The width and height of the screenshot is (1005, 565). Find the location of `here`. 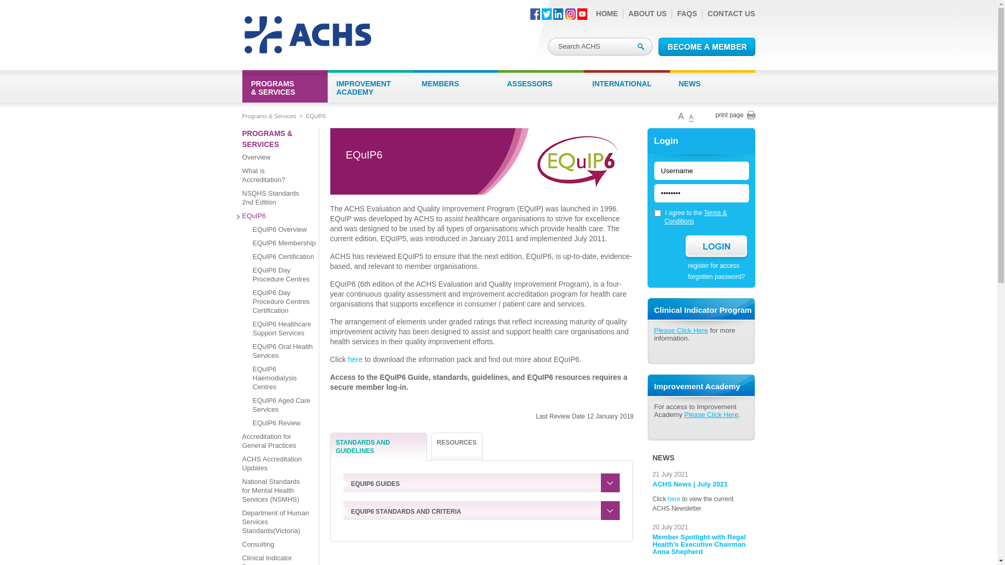

here is located at coordinates (674, 499).